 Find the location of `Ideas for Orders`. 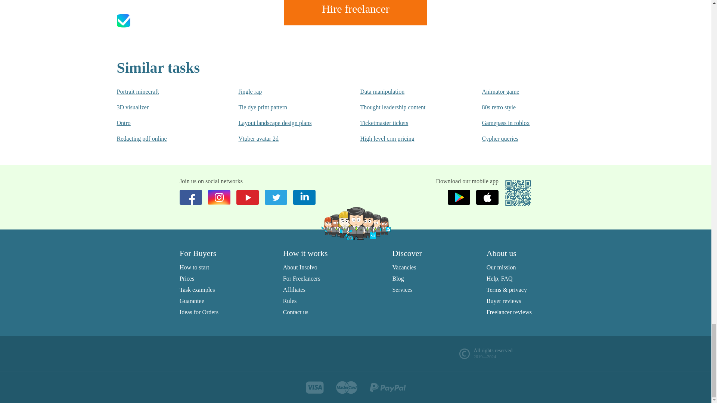

Ideas for Orders is located at coordinates (199, 312).